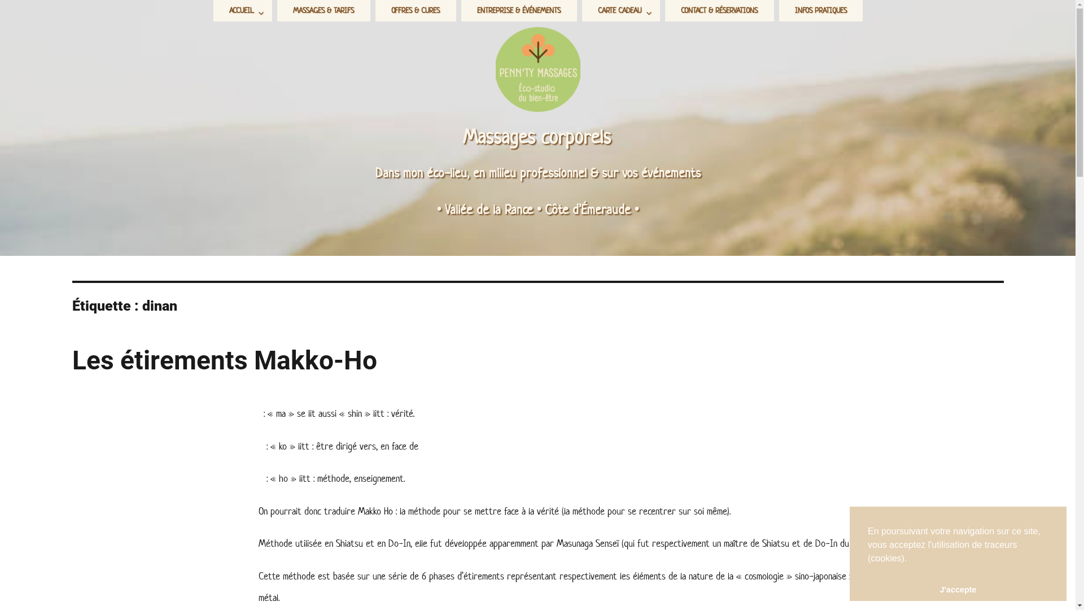  I want to click on MASSAGES & TARIFS, so click(324, 11).